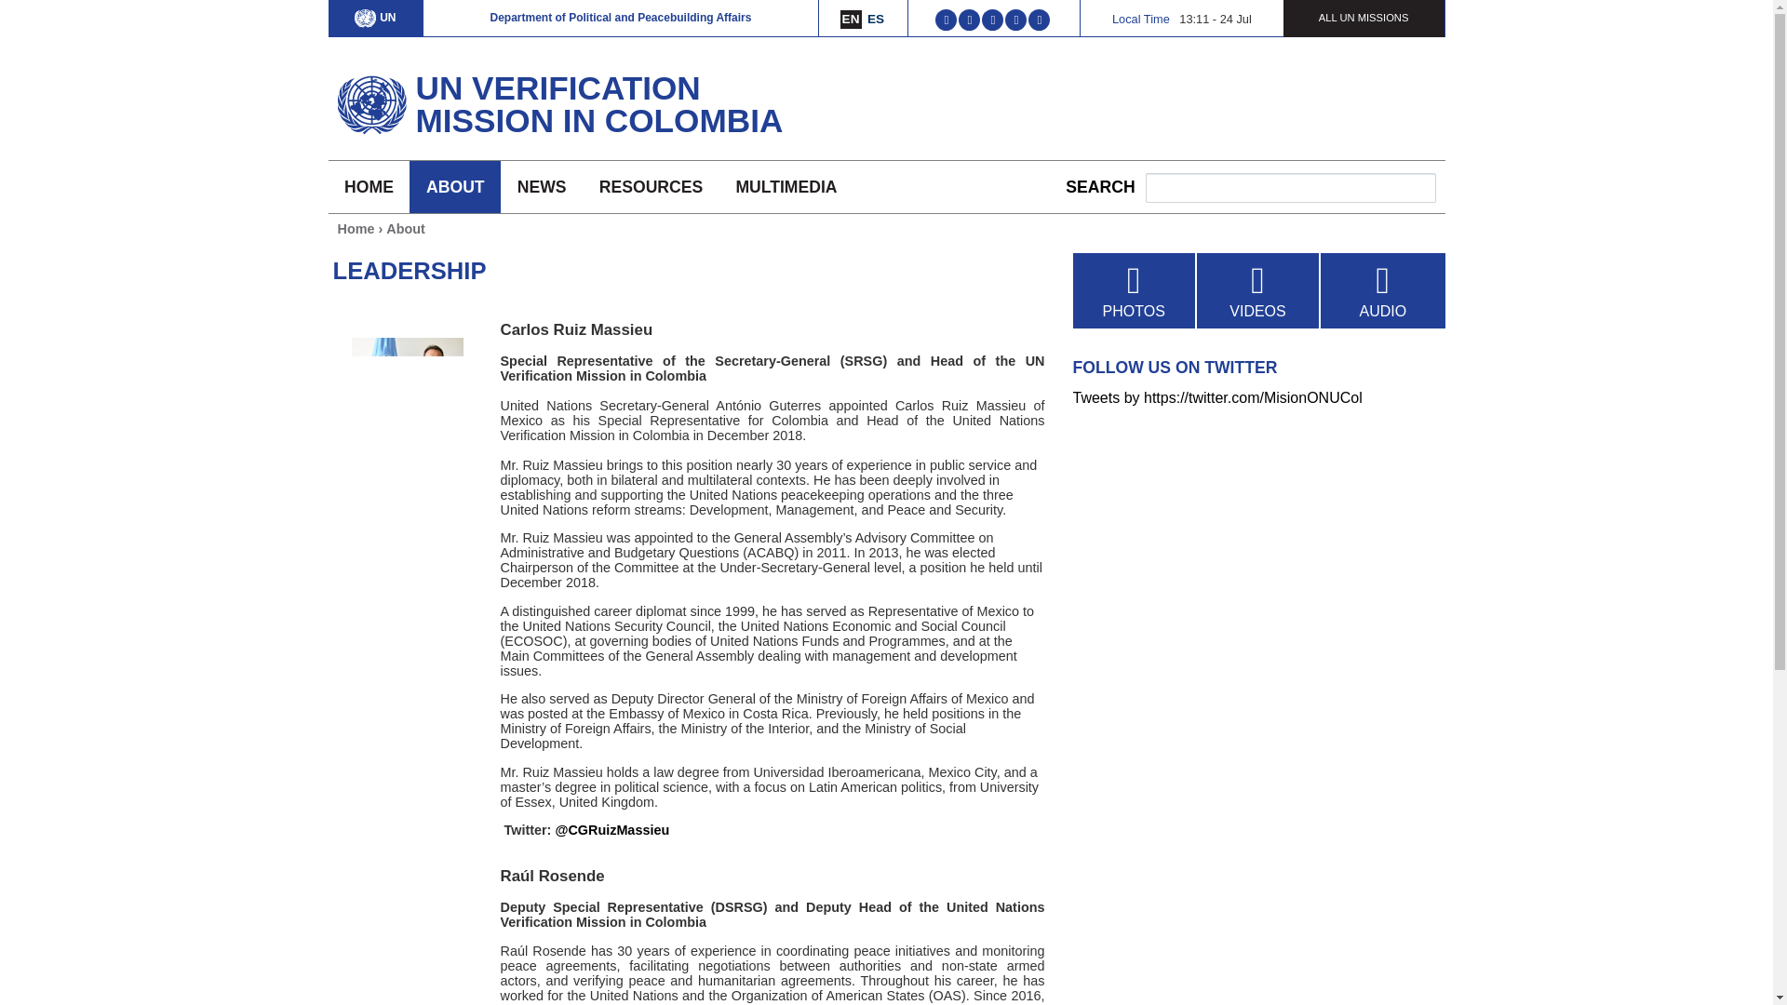  What do you see at coordinates (583, 103) in the screenshot?
I see `UN VERIFICATION MISSION IN COLOMBIA` at bounding box center [583, 103].